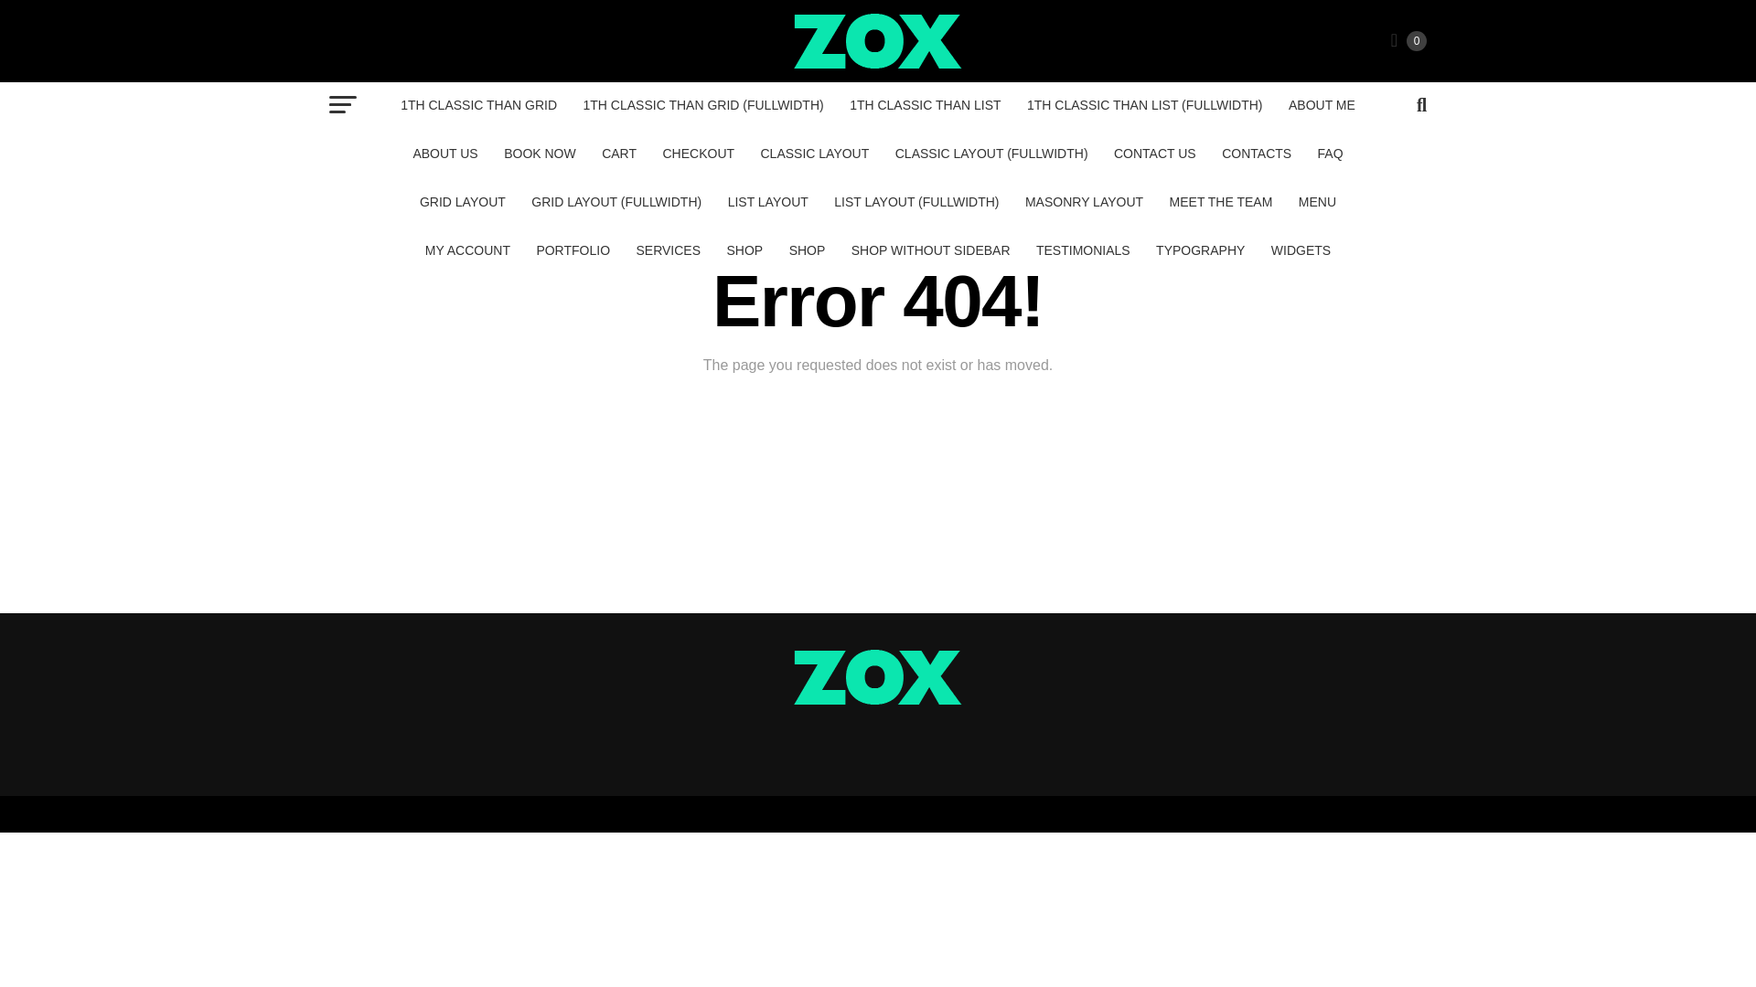 Image resolution: width=1756 pixels, height=987 pixels. I want to click on 1TH CLASSIC THAN GRID, so click(478, 104).